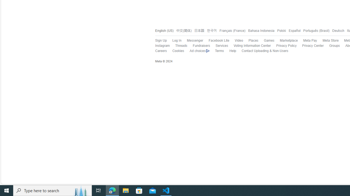  Describe the element at coordinates (222, 46) in the screenshot. I see `Services` at that location.